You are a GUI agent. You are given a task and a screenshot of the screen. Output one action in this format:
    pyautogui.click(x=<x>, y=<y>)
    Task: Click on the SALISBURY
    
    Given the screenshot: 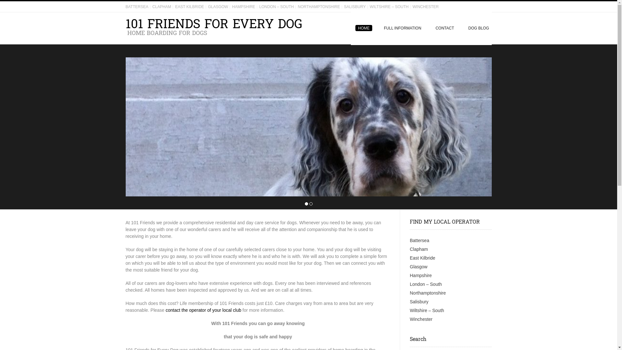 What is the action you would take?
    pyautogui.click(x=355, y=7)
    